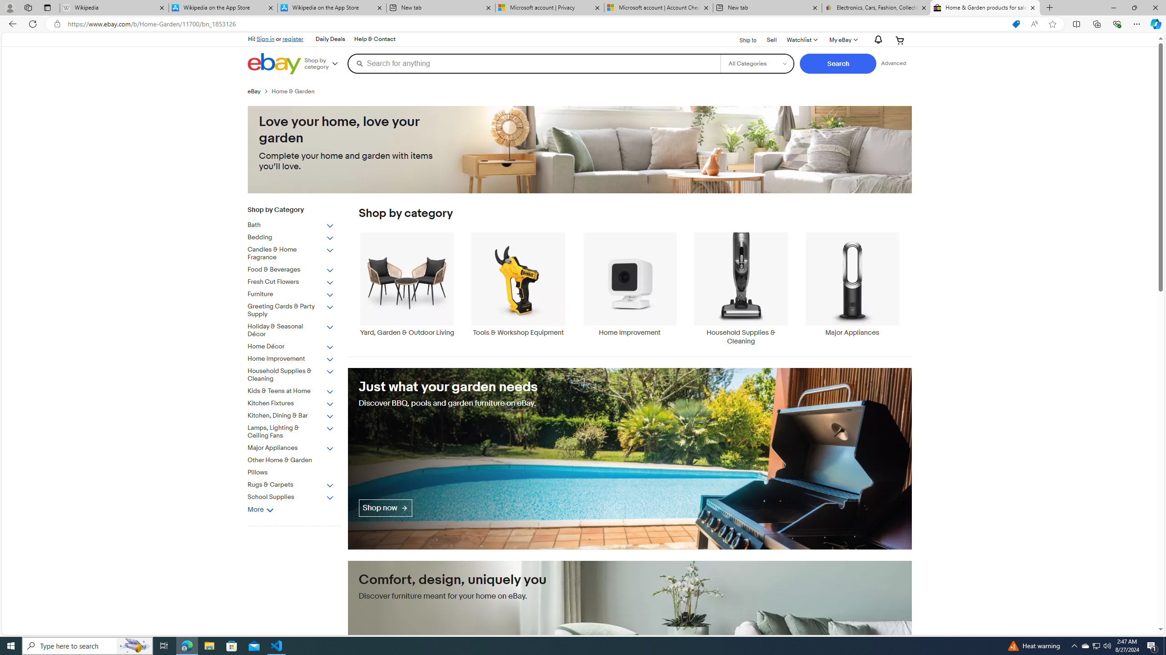  What do you see at coordinates (1053, 24) in the screenshot?
I see `Add this page to favorites (Ctrl+D)` at bounding box center [1053, 24].